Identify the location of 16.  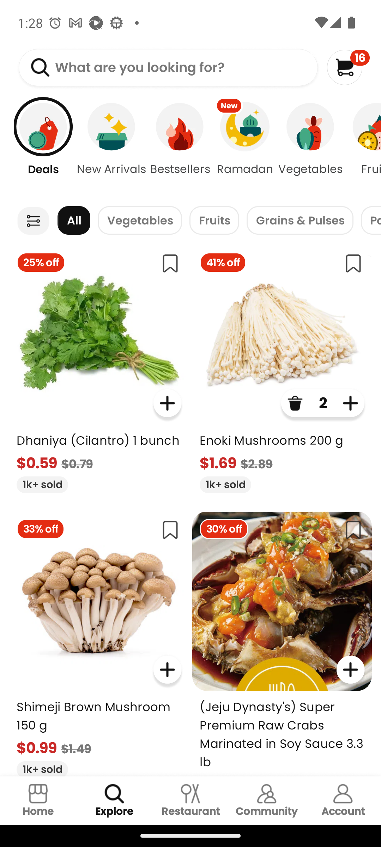
(348, 67).